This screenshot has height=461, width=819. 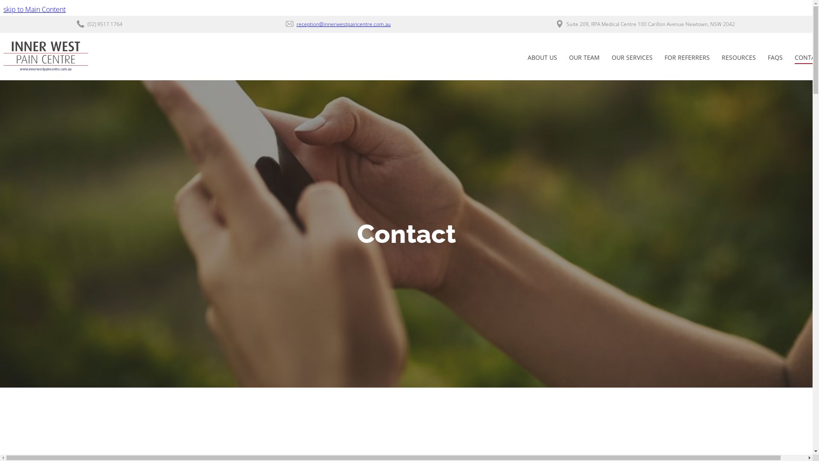 I want to click on skip to Main Content, so click(x=35, y=9).